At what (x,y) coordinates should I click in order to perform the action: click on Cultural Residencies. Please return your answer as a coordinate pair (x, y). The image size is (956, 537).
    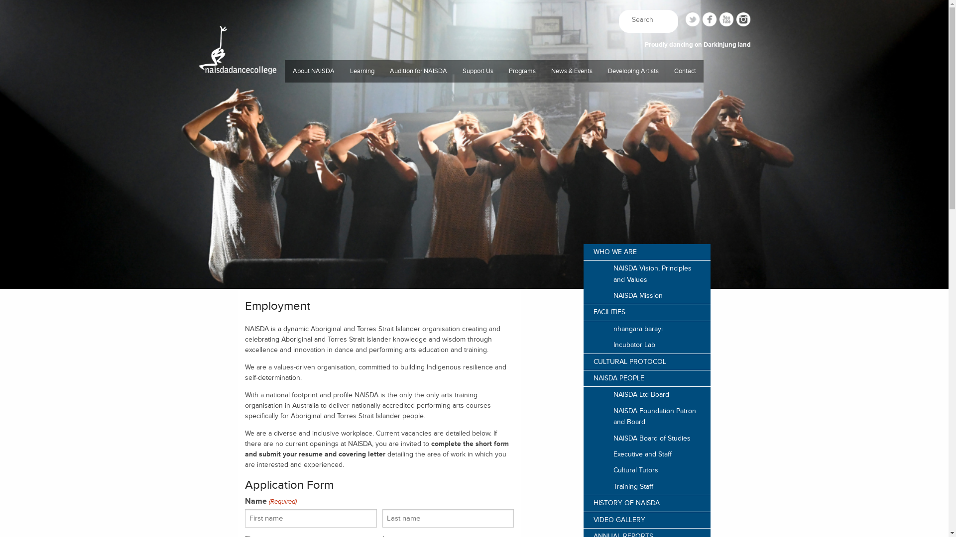
    Looking at the image, I should click on (522, 112).